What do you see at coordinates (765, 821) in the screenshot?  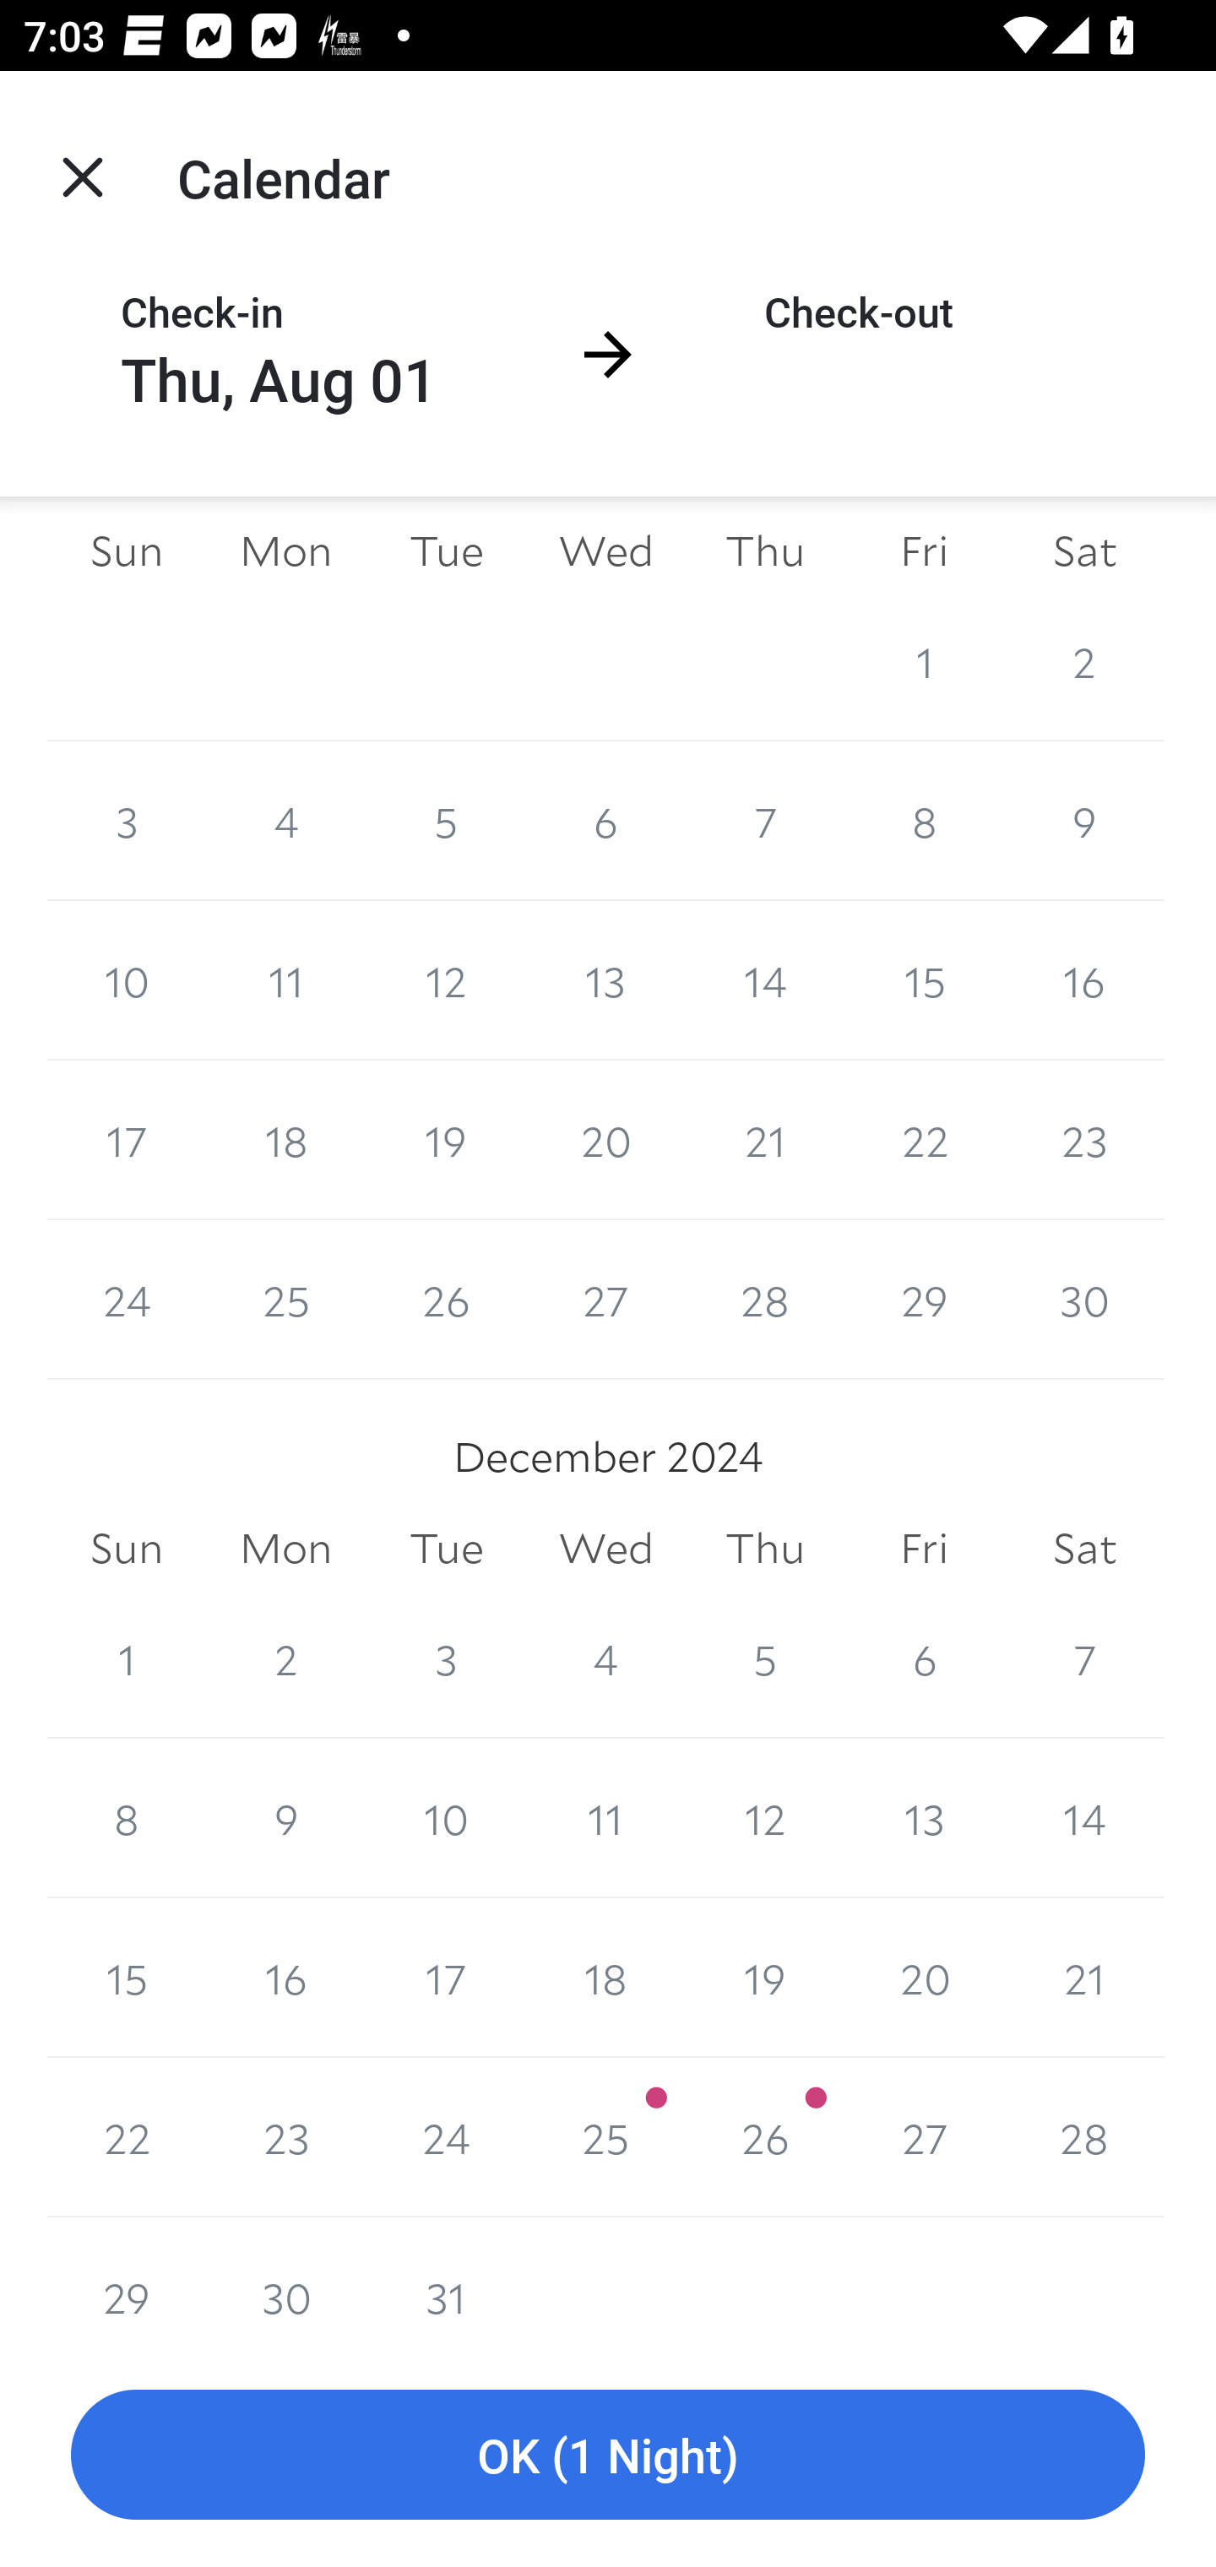 I see `7 7 November 2024` at bounding box center [765, 821].